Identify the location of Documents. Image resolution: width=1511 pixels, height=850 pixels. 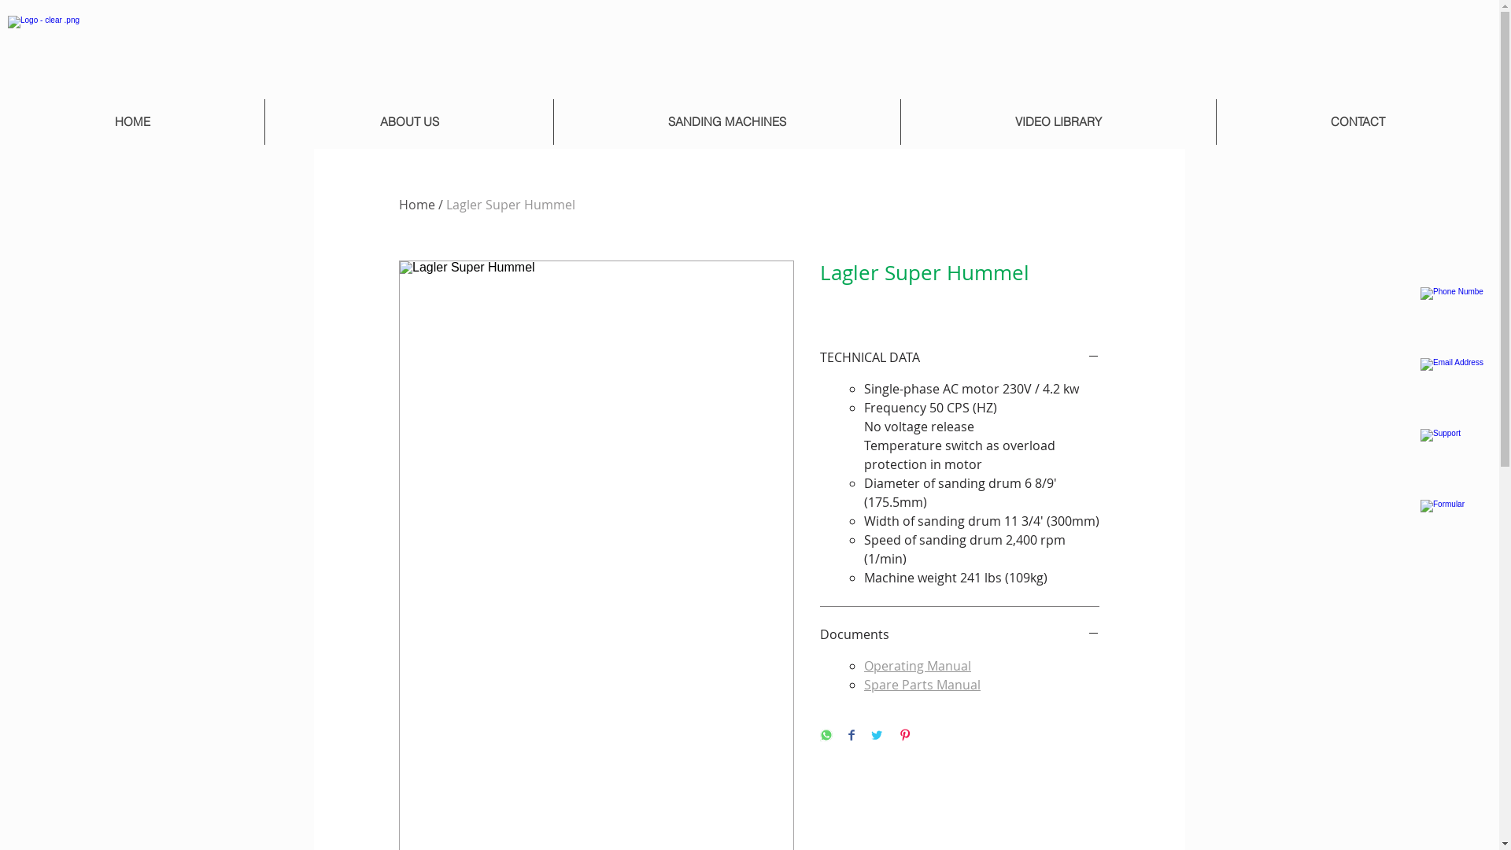
(960, 634).